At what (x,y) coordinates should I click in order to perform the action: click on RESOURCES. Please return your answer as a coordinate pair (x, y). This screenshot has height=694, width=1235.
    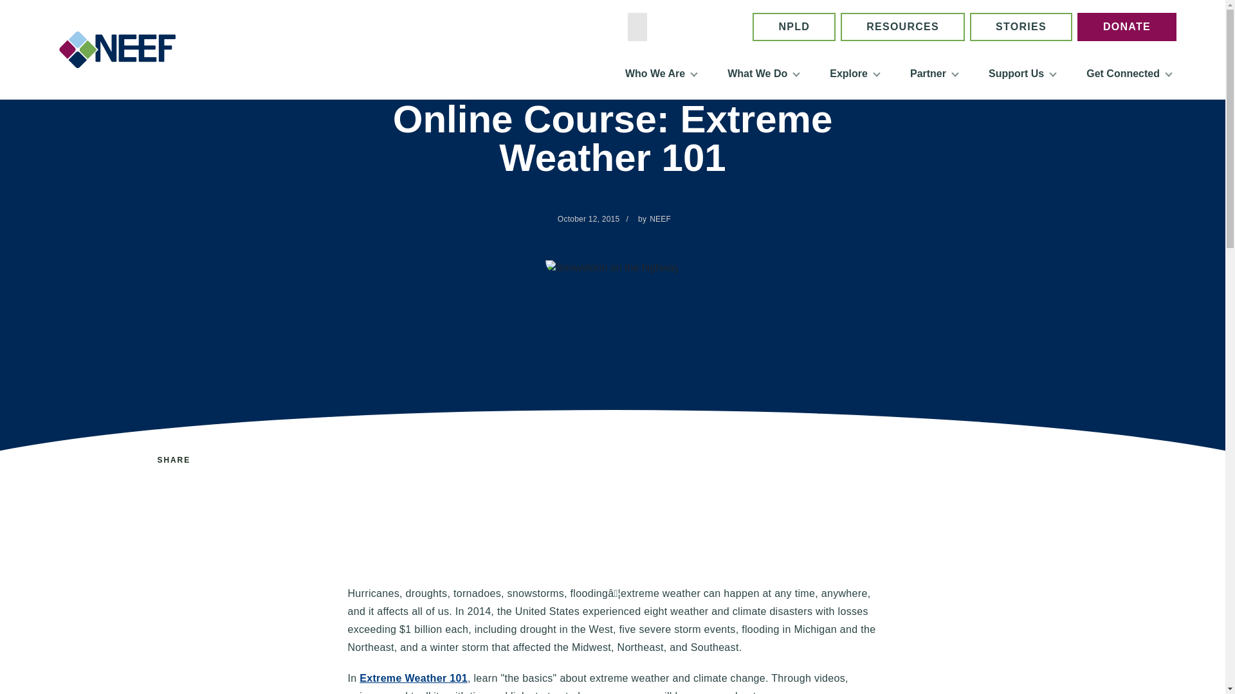
    Looking at the image, I should click on (902, 27).